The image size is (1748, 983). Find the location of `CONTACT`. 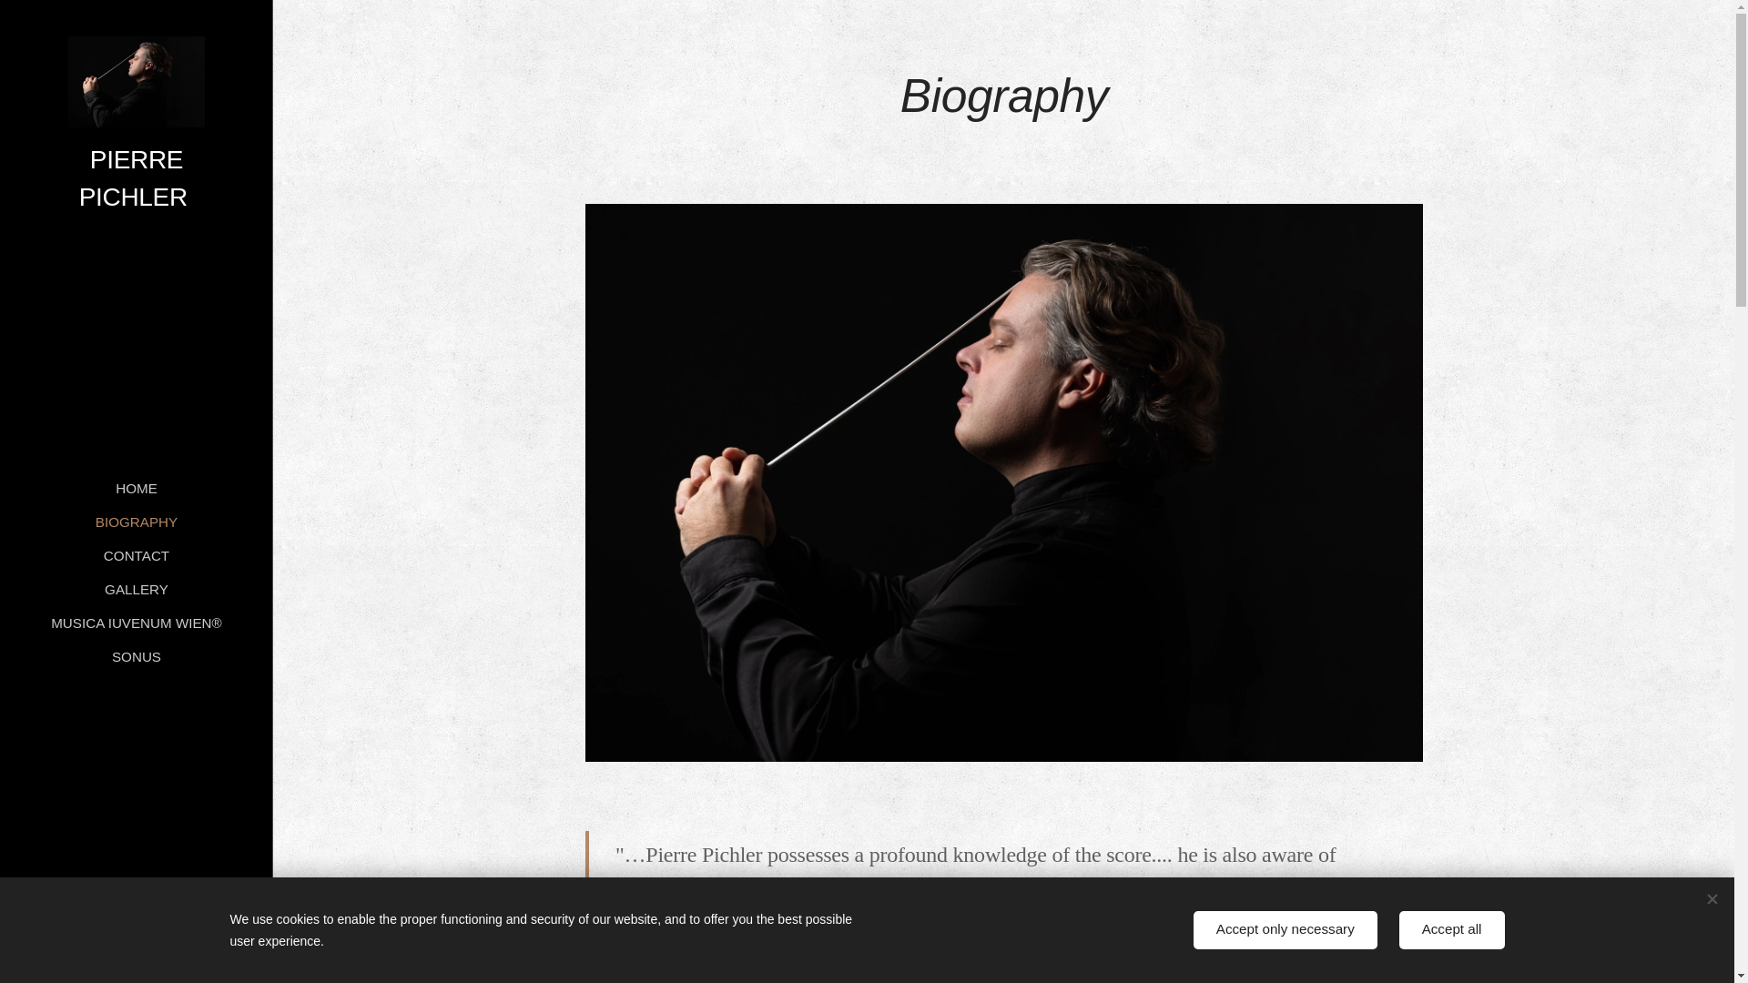

CONTACT is located at coordinates (136, 555).